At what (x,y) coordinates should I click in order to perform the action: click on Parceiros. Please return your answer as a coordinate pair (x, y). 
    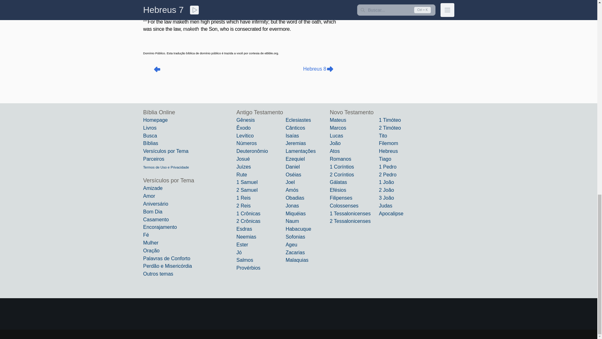
    Looking at the image, I should click on (154, 159).